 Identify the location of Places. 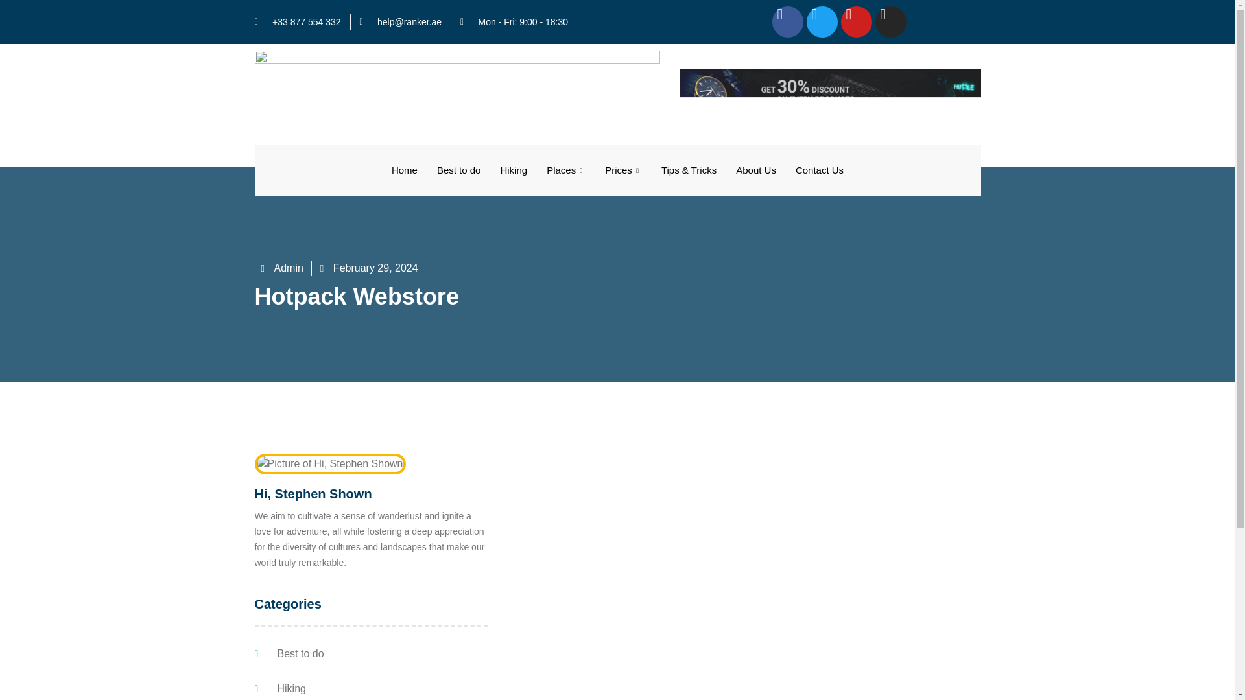
(565, 170).